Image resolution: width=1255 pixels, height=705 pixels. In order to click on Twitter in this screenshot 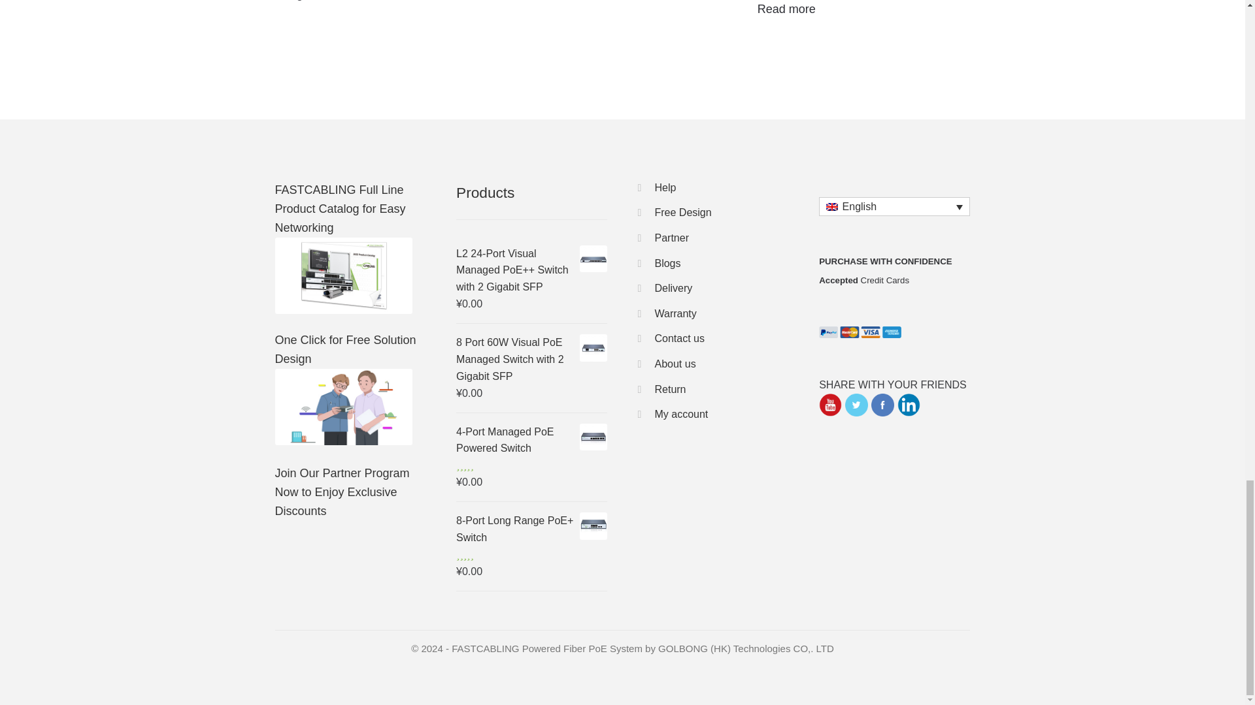, I will do `click(856, 405)`.